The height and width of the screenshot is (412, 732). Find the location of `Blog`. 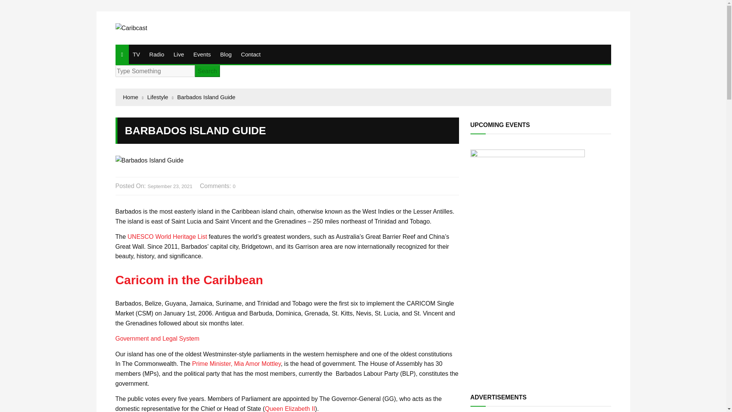

Blog is located at coordinates (226, 54).